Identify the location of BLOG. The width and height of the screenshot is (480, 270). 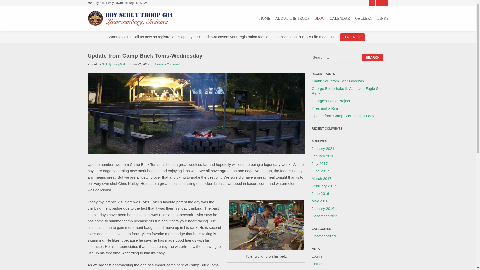
(319, 18).